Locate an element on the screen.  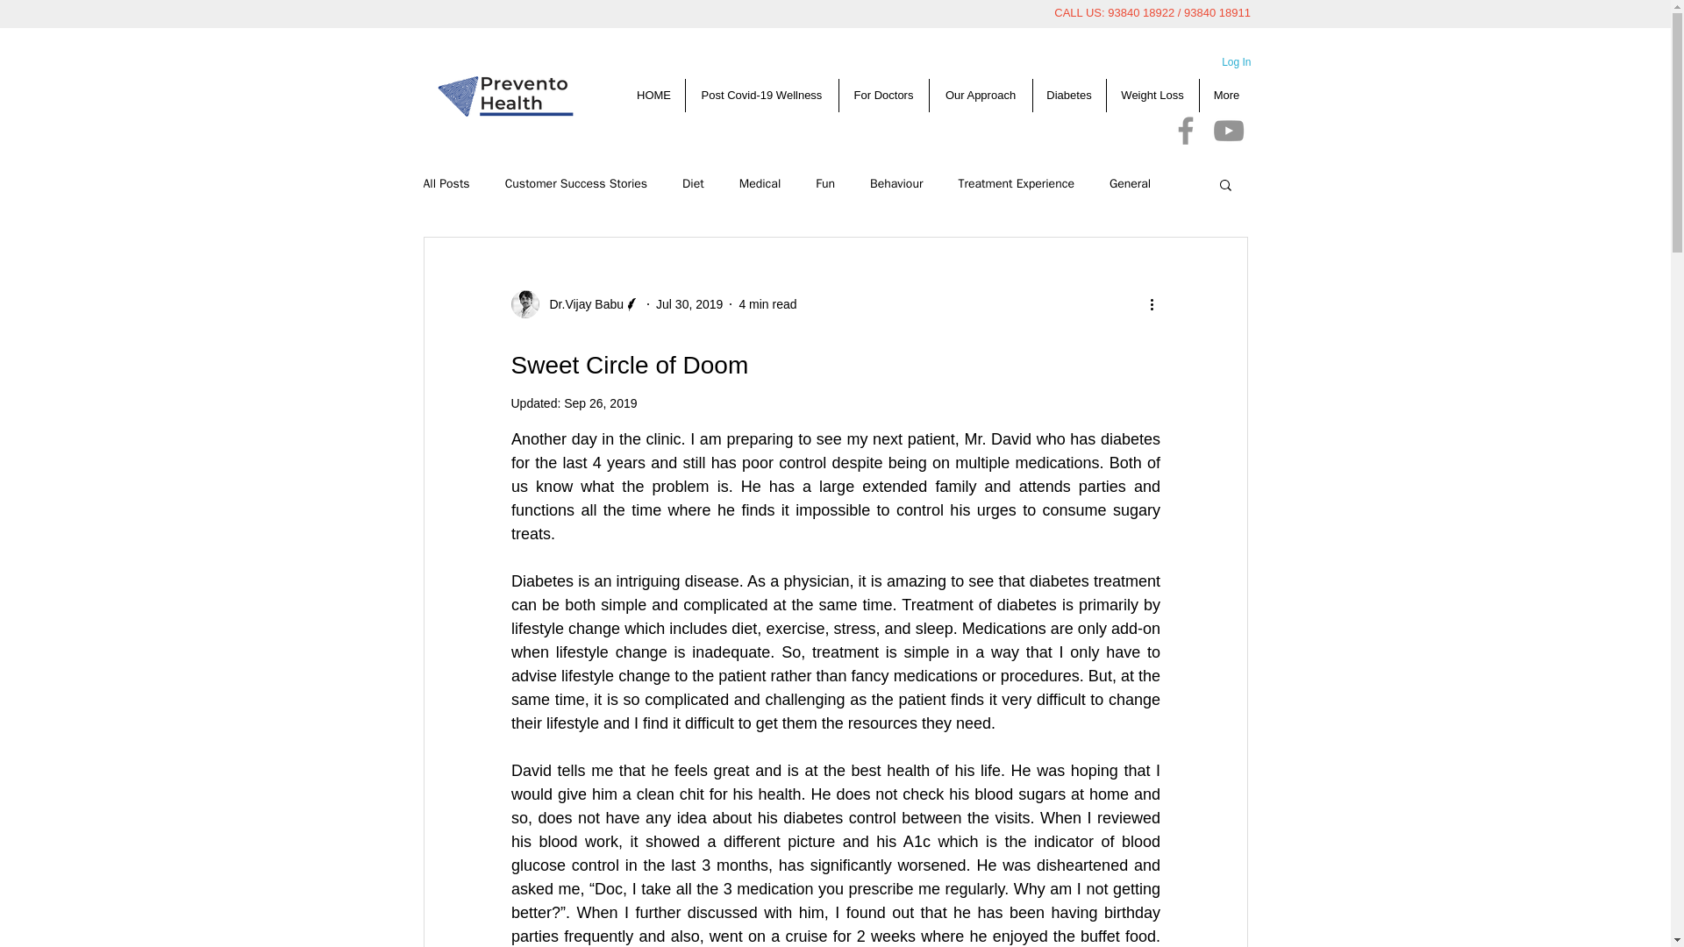
Post Covid-19 Wellness is located at coordinates (760, 95).